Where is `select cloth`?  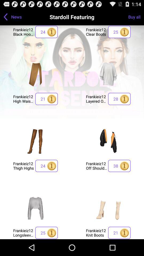 select cloth is located at coordinates (108, 141).